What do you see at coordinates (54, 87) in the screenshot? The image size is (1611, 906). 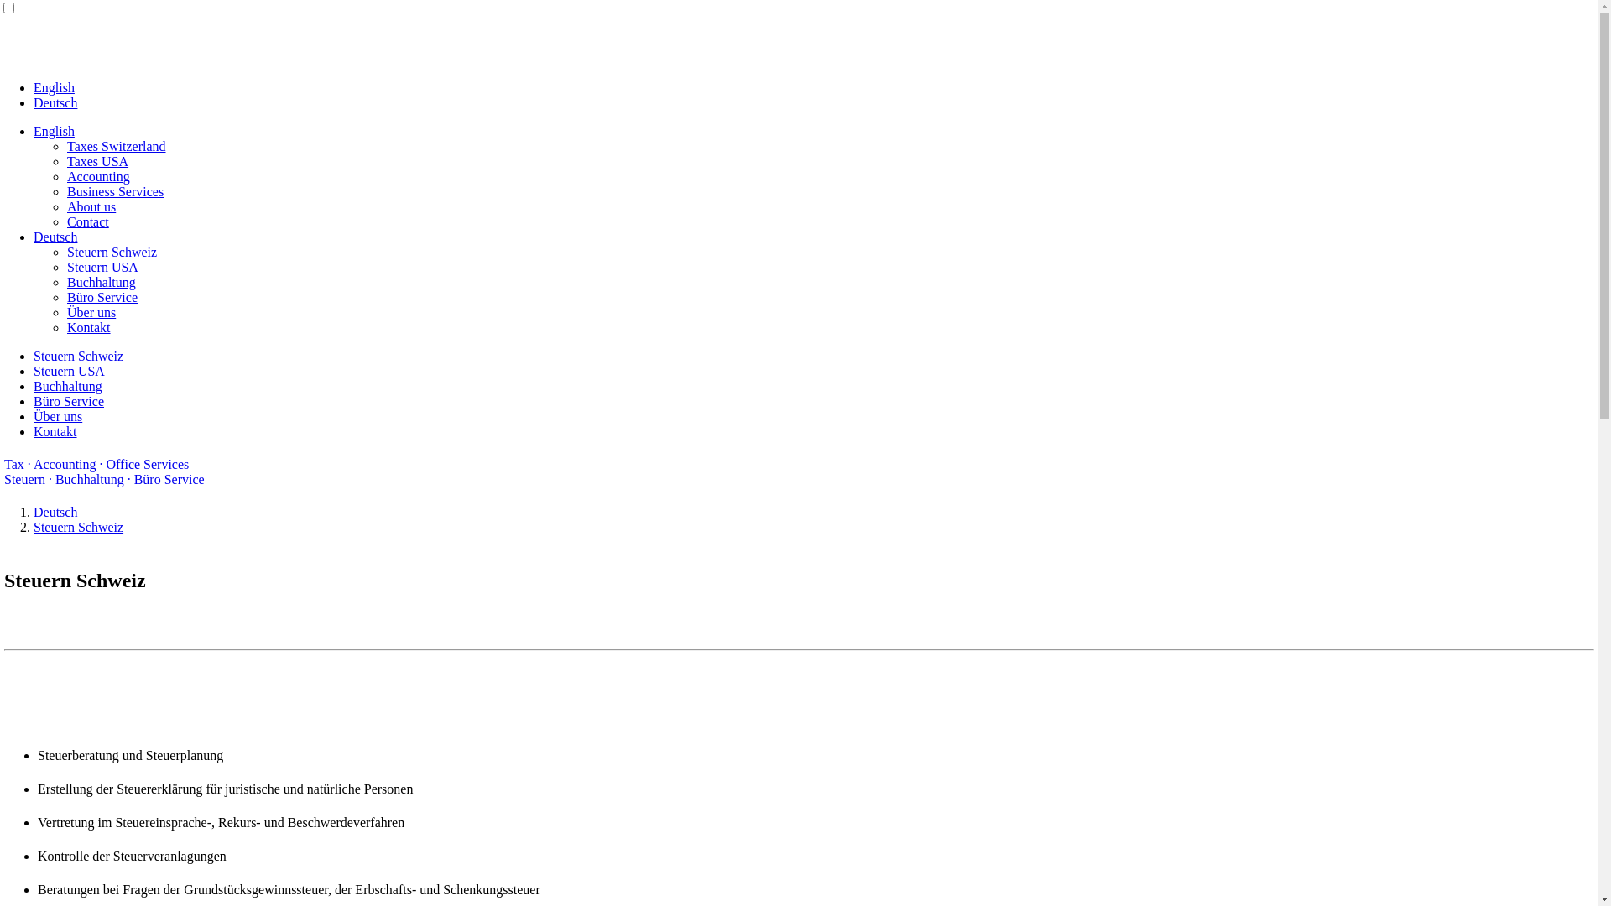 I see `English` at bounding box center [54, 87].